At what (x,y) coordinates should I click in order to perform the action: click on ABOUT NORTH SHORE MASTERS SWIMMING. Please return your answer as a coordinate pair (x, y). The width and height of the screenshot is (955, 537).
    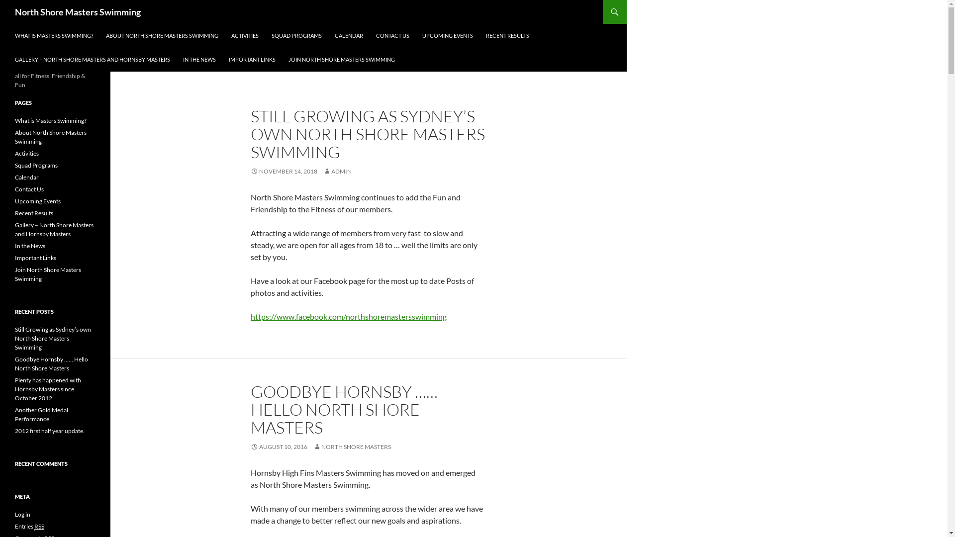
    Looking at the image, I should click on (162, 36).